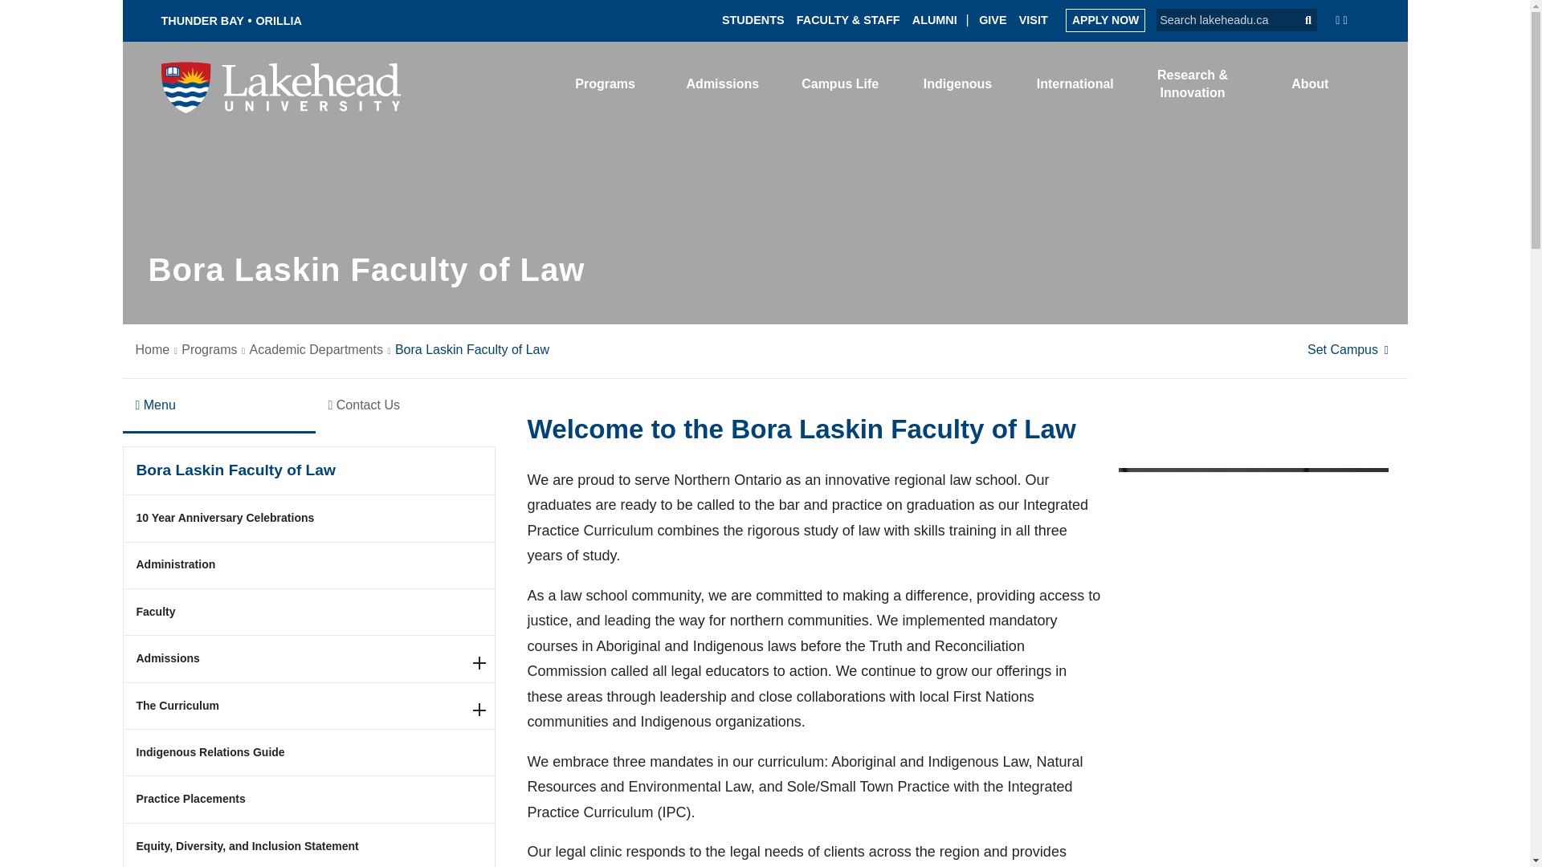  What do you see at coordinates (1351, 348) in the screenshot?
I see `Change Campus Preference` at bounding box center [1351, 348].